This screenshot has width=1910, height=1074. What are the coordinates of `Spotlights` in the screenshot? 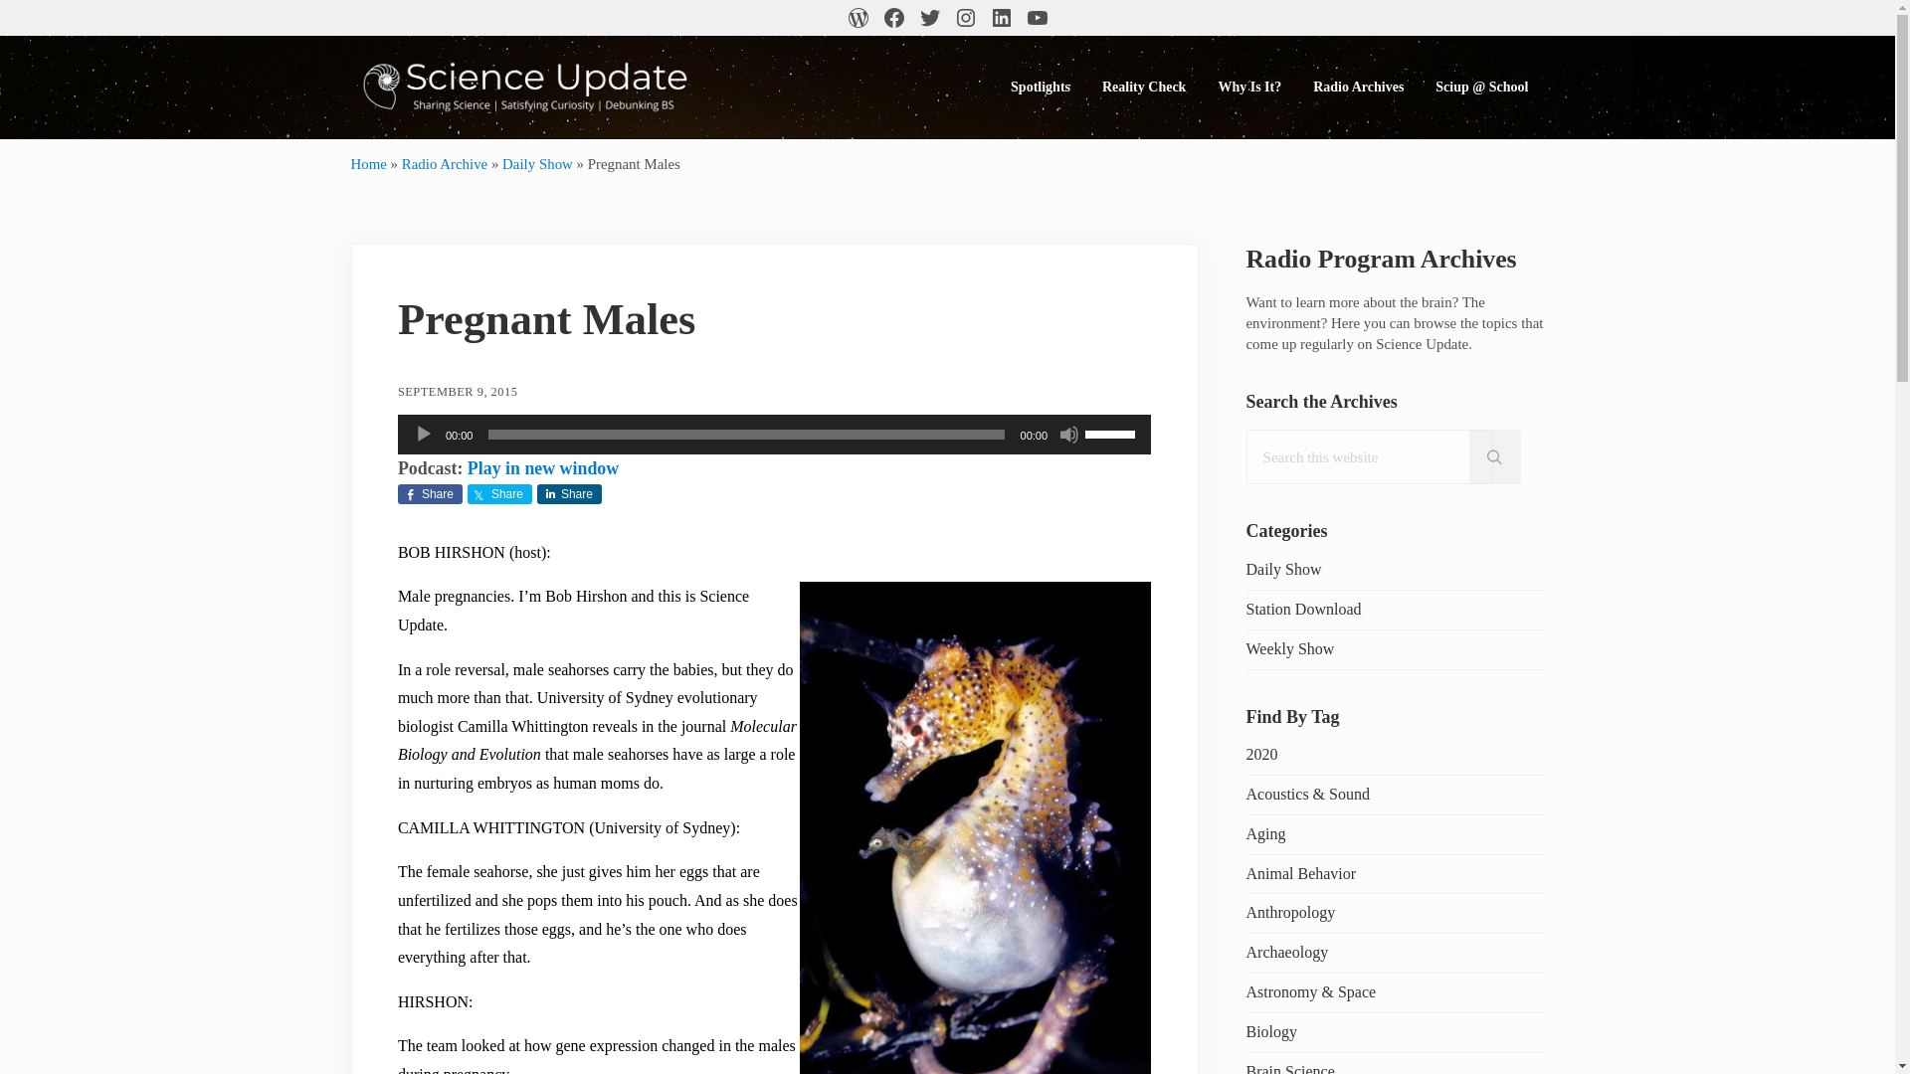 It's located at (1041, 87).